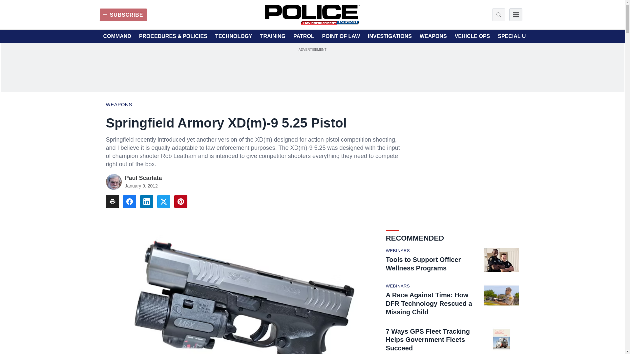 The width and height of the screenshot is (630, 354). Describe the element at coordinates (561, 36) in the screenshot. I see `DIRECTORY` at that location.